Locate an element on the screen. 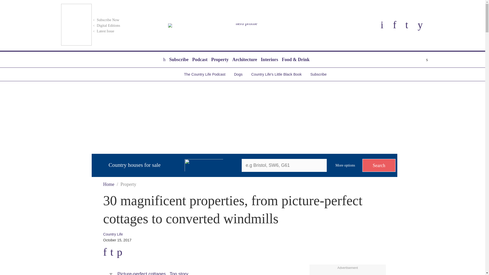  Subscribe is located at coordinates (179, 60).